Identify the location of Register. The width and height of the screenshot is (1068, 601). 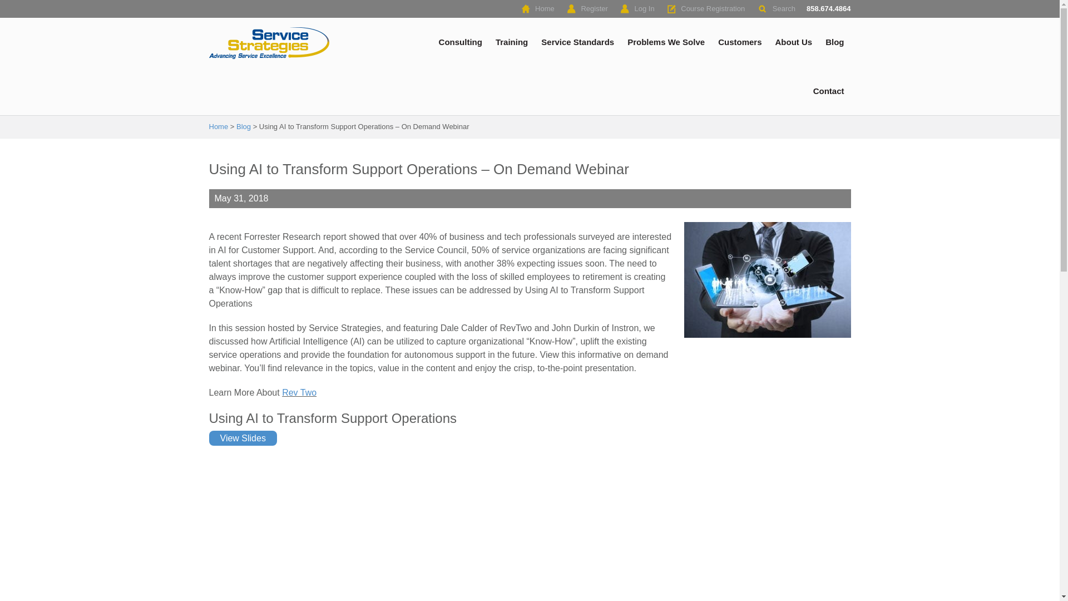
(592, 9).